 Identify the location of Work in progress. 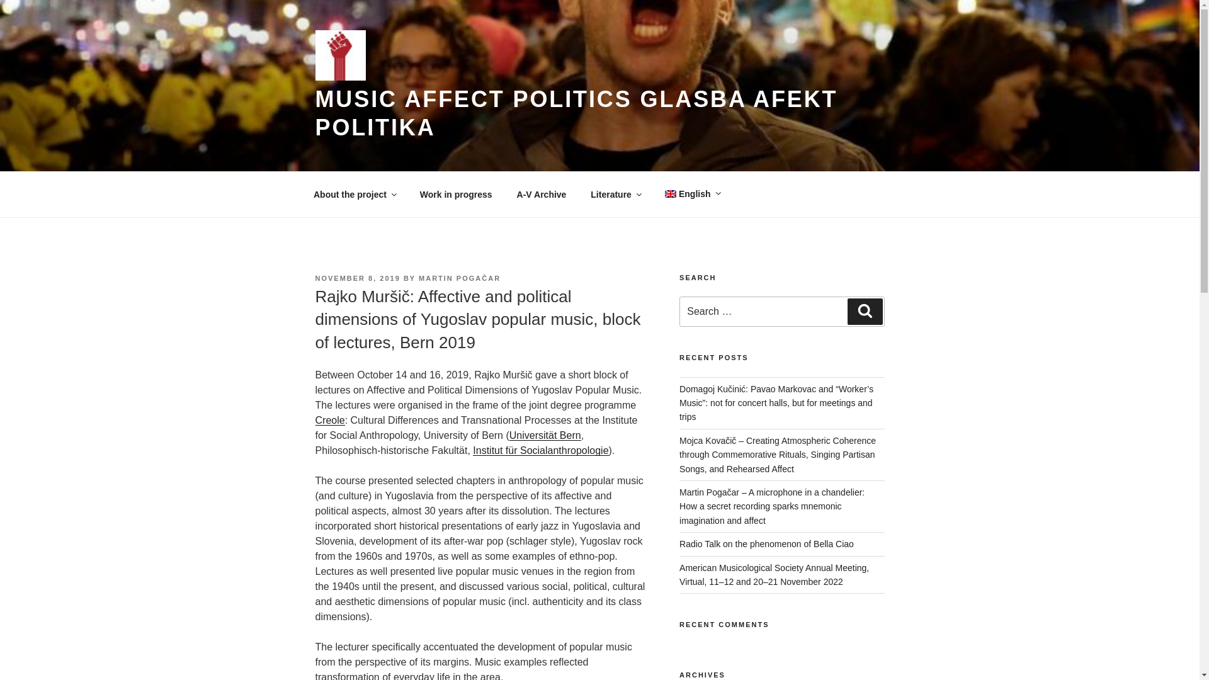
(455, 195).